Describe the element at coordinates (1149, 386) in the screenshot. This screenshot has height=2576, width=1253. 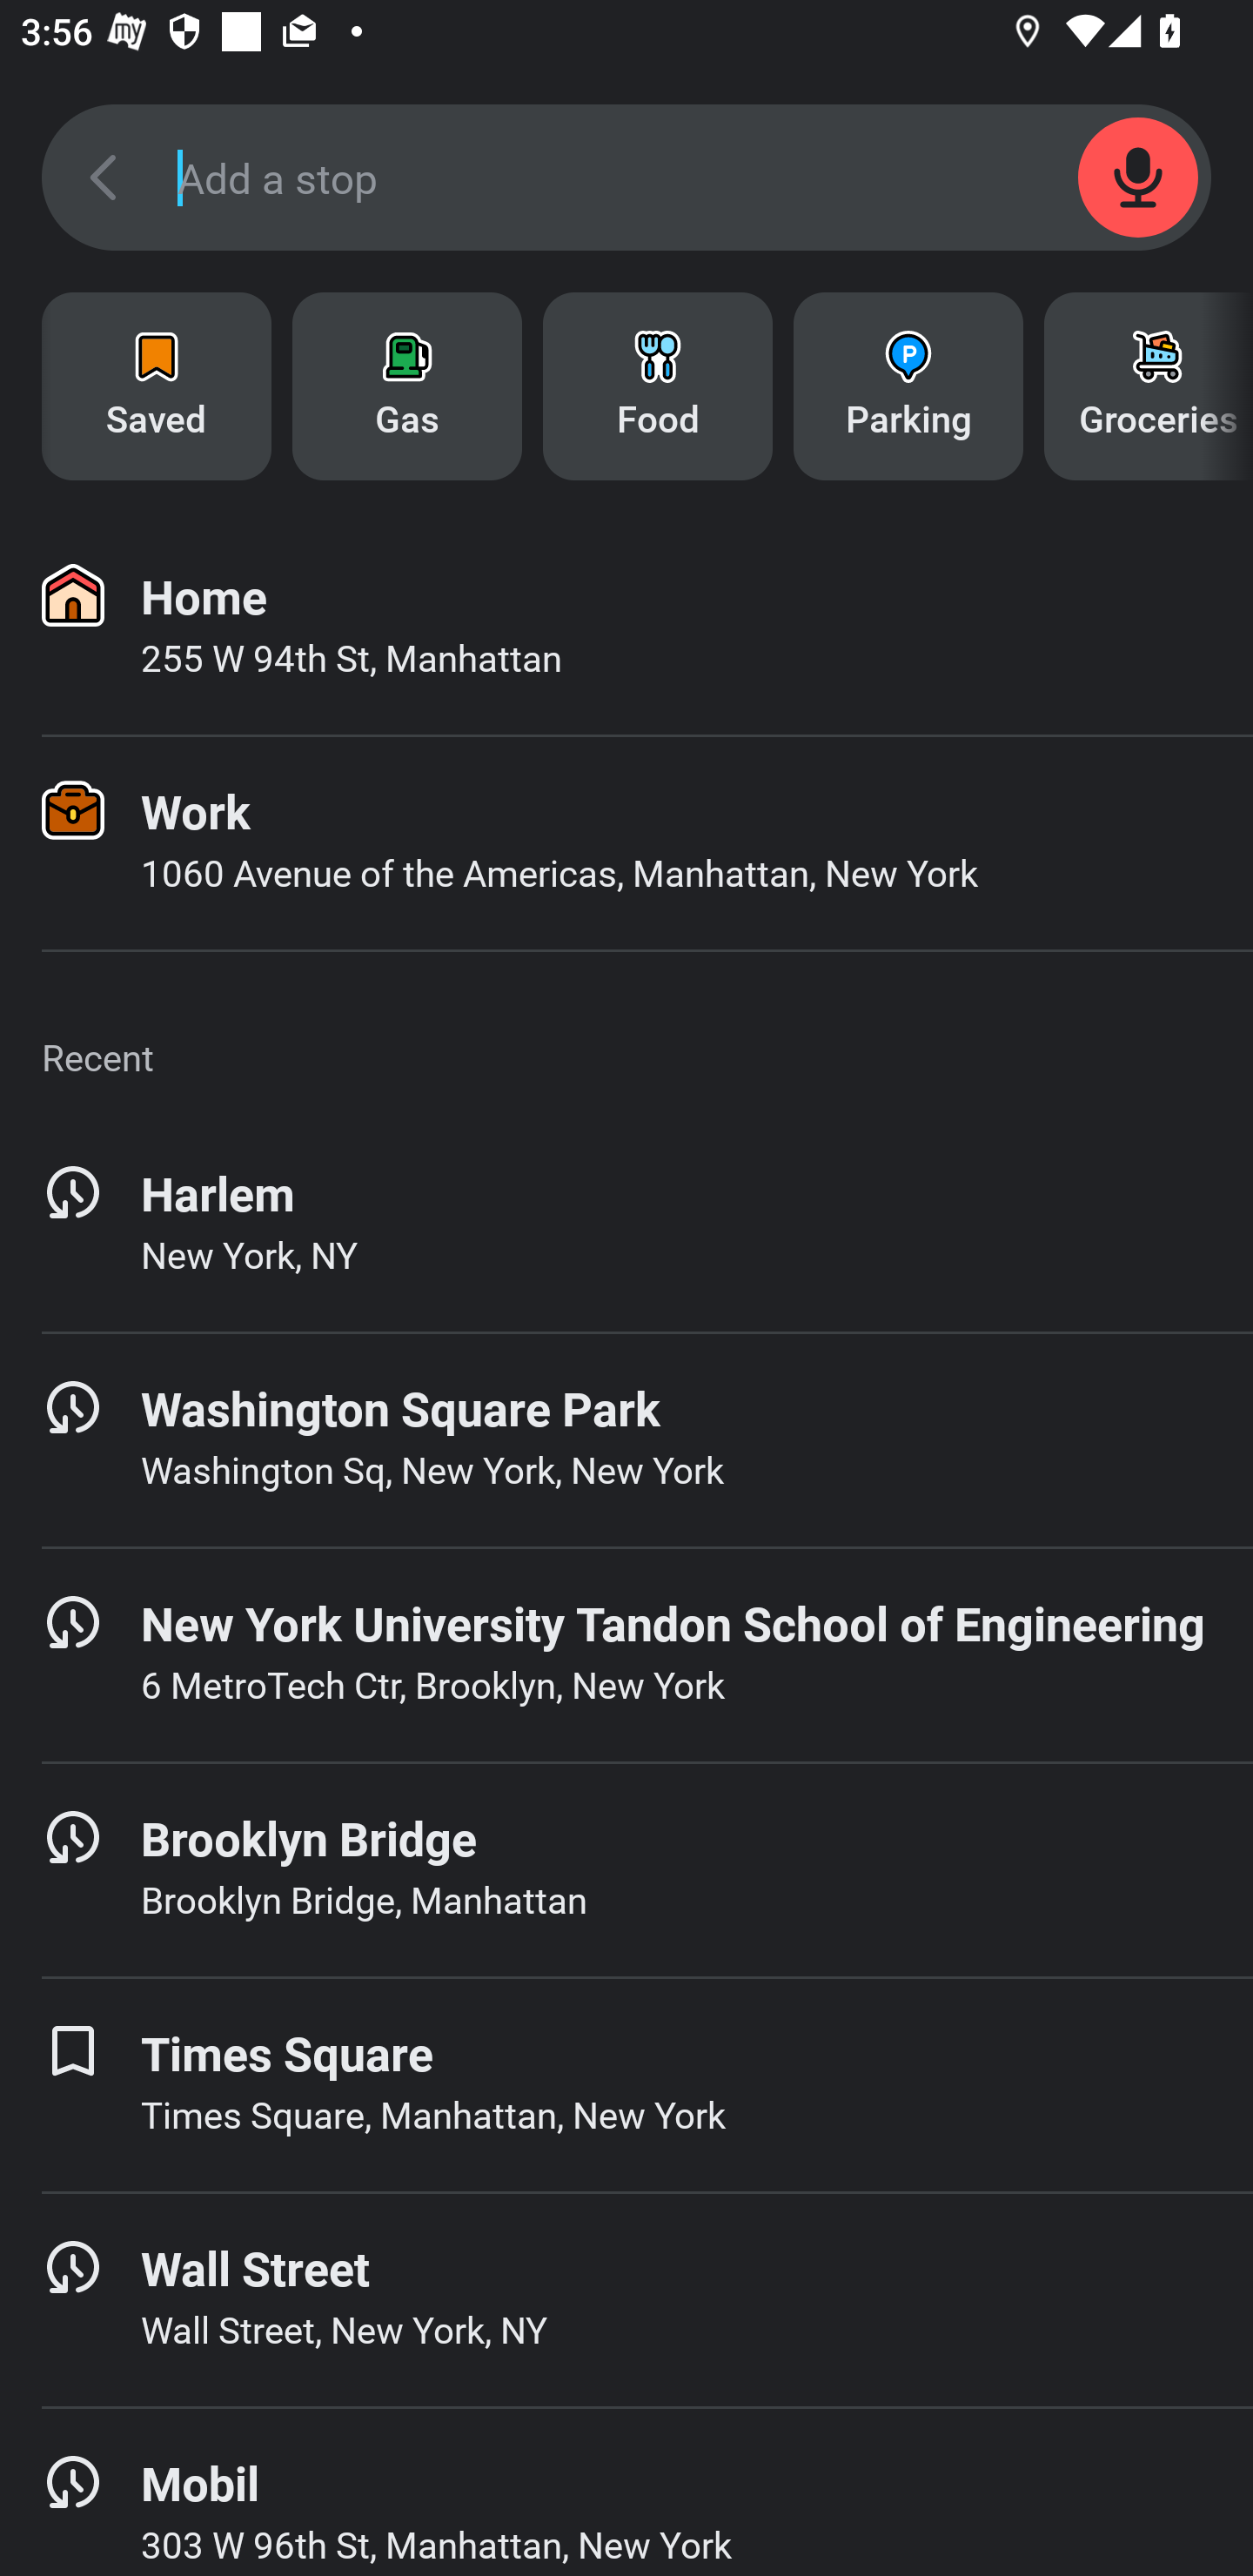
I see `Groceries` at that location.